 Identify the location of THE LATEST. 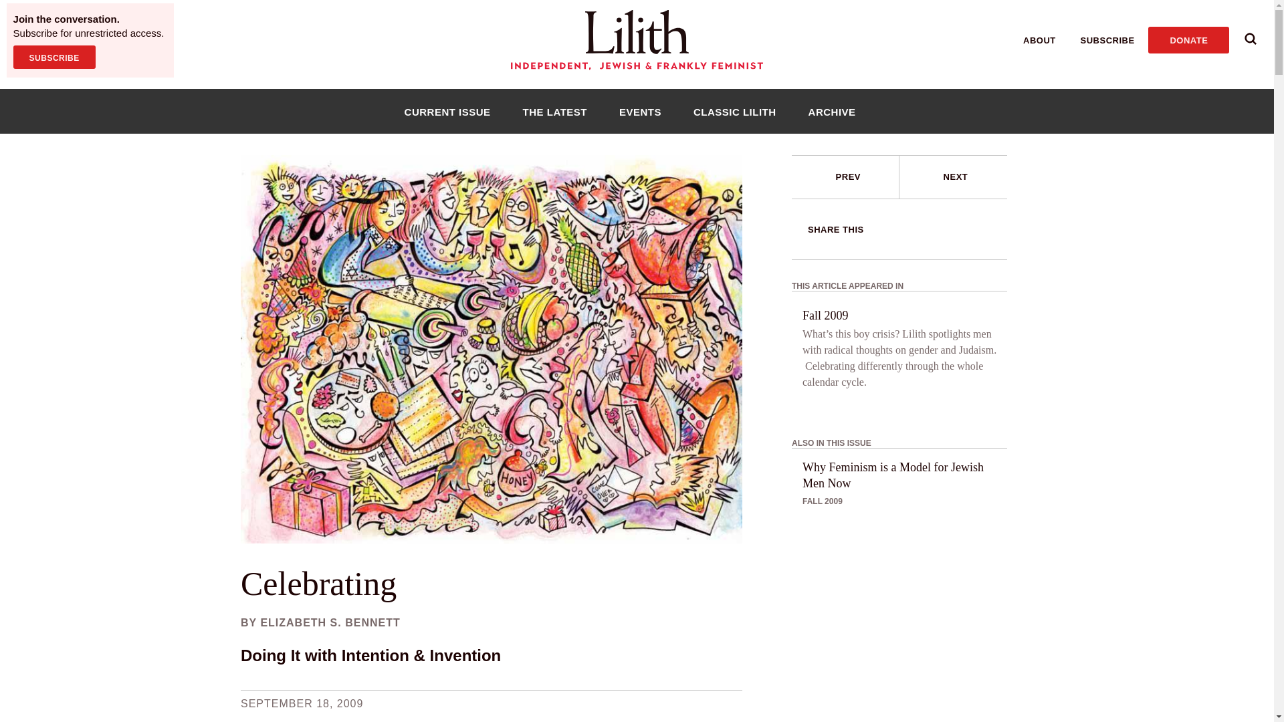
(554, 111).